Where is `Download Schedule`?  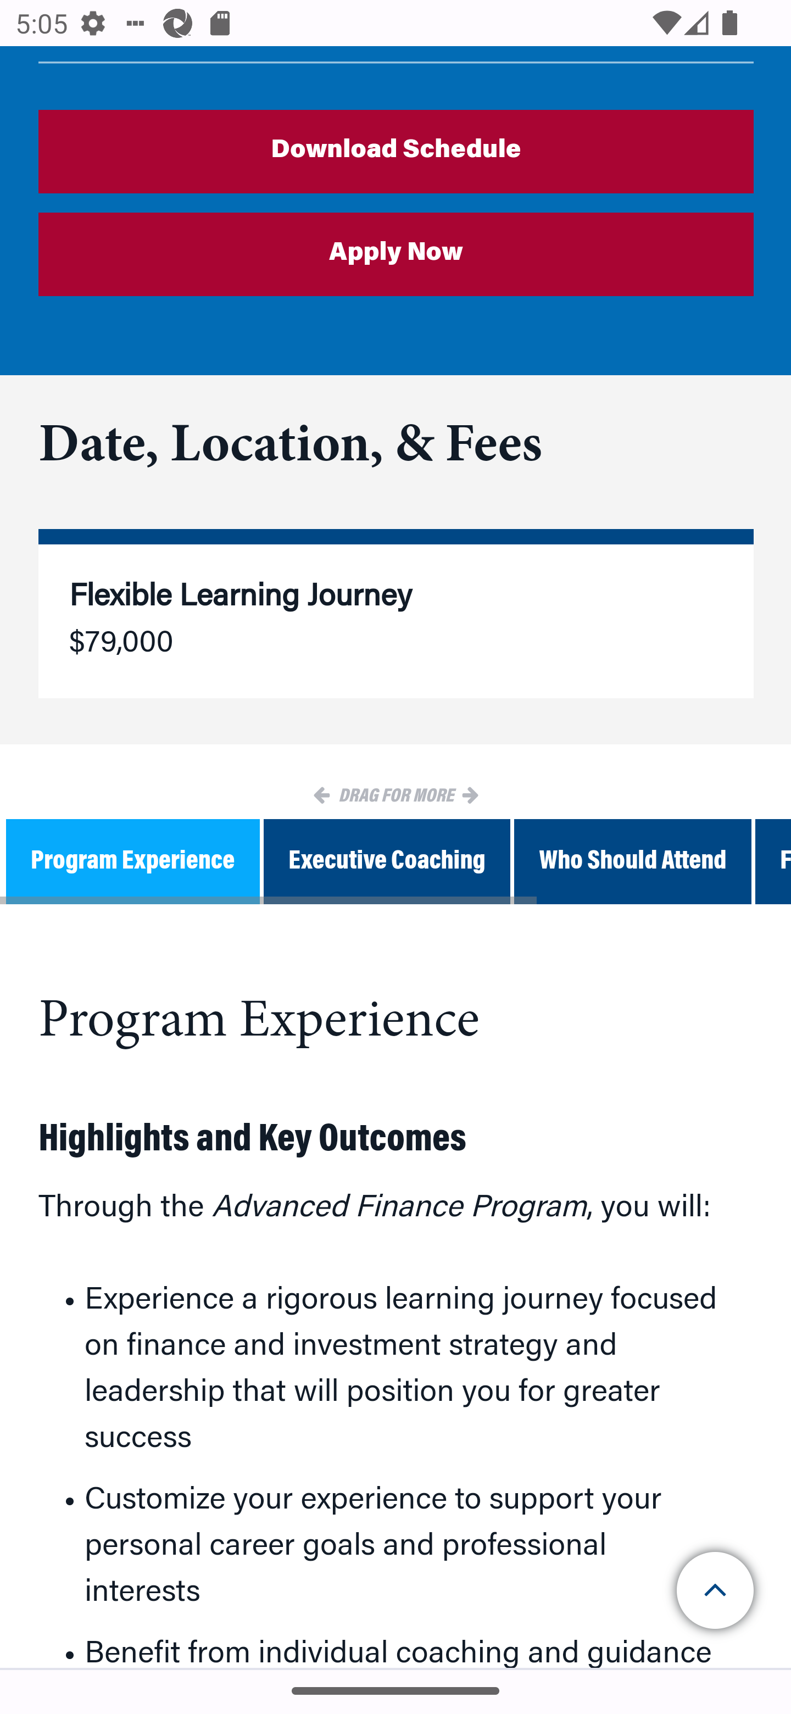
Download Schedule is located at coordinates (397, 152).